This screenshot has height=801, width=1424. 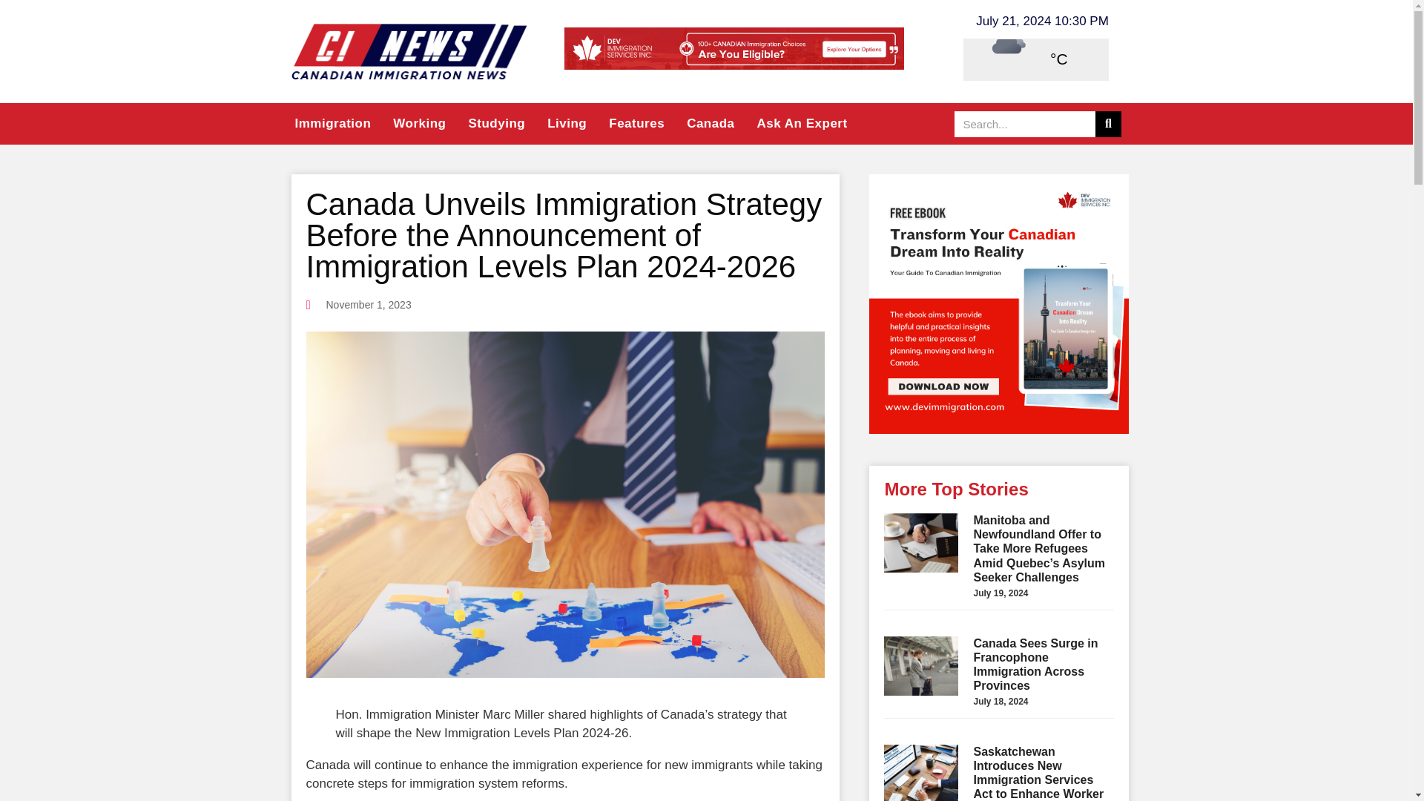 What do you see at coordinates (1108, 124) in the screenshot?
I see `Search` at bounding box center [1108, 124].